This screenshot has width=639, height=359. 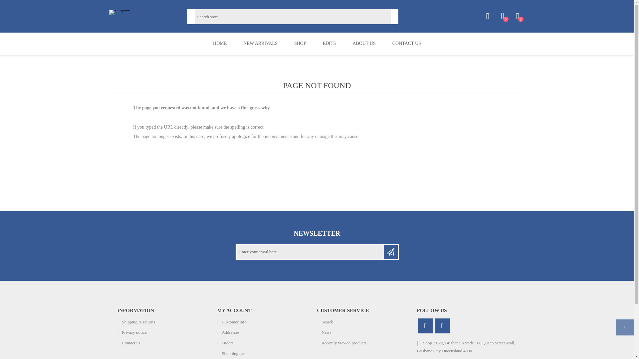 I want to click on Contact us, so click(x=131, y=342).